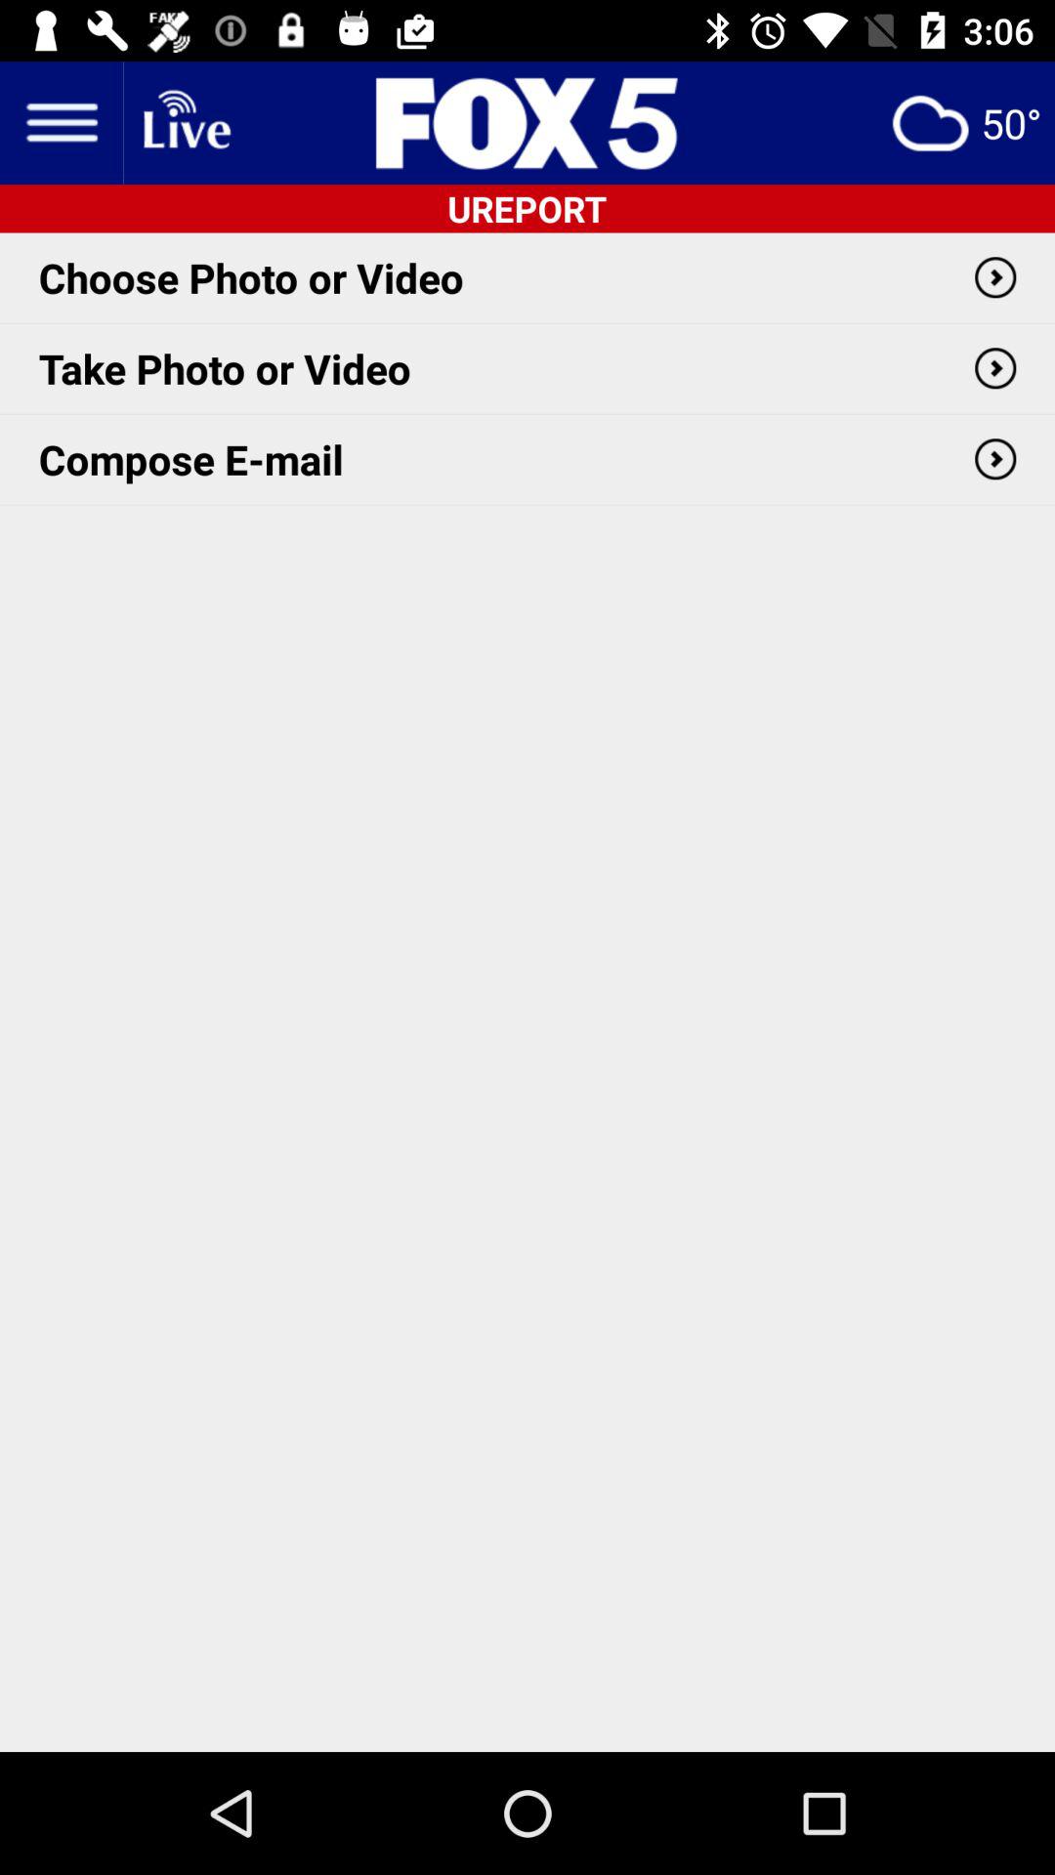 This screenshot has height=1875, width=1055. What do you see at coordinates (966, 123) in the screenshot?
I see `select the top right corner icon` at bounding box center [966, 123].